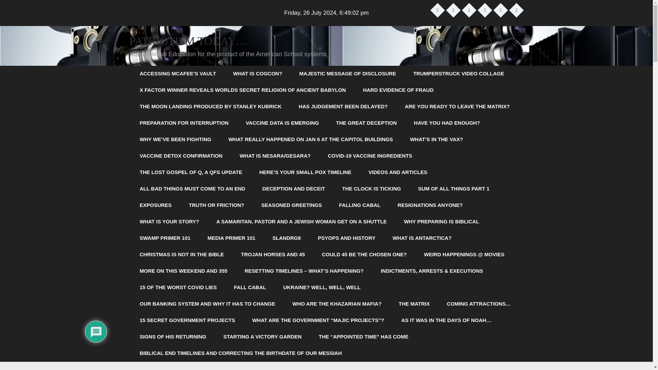  I want to click on HAS JUDGEMENT BEEN DELAYED?, so click(343, 106).